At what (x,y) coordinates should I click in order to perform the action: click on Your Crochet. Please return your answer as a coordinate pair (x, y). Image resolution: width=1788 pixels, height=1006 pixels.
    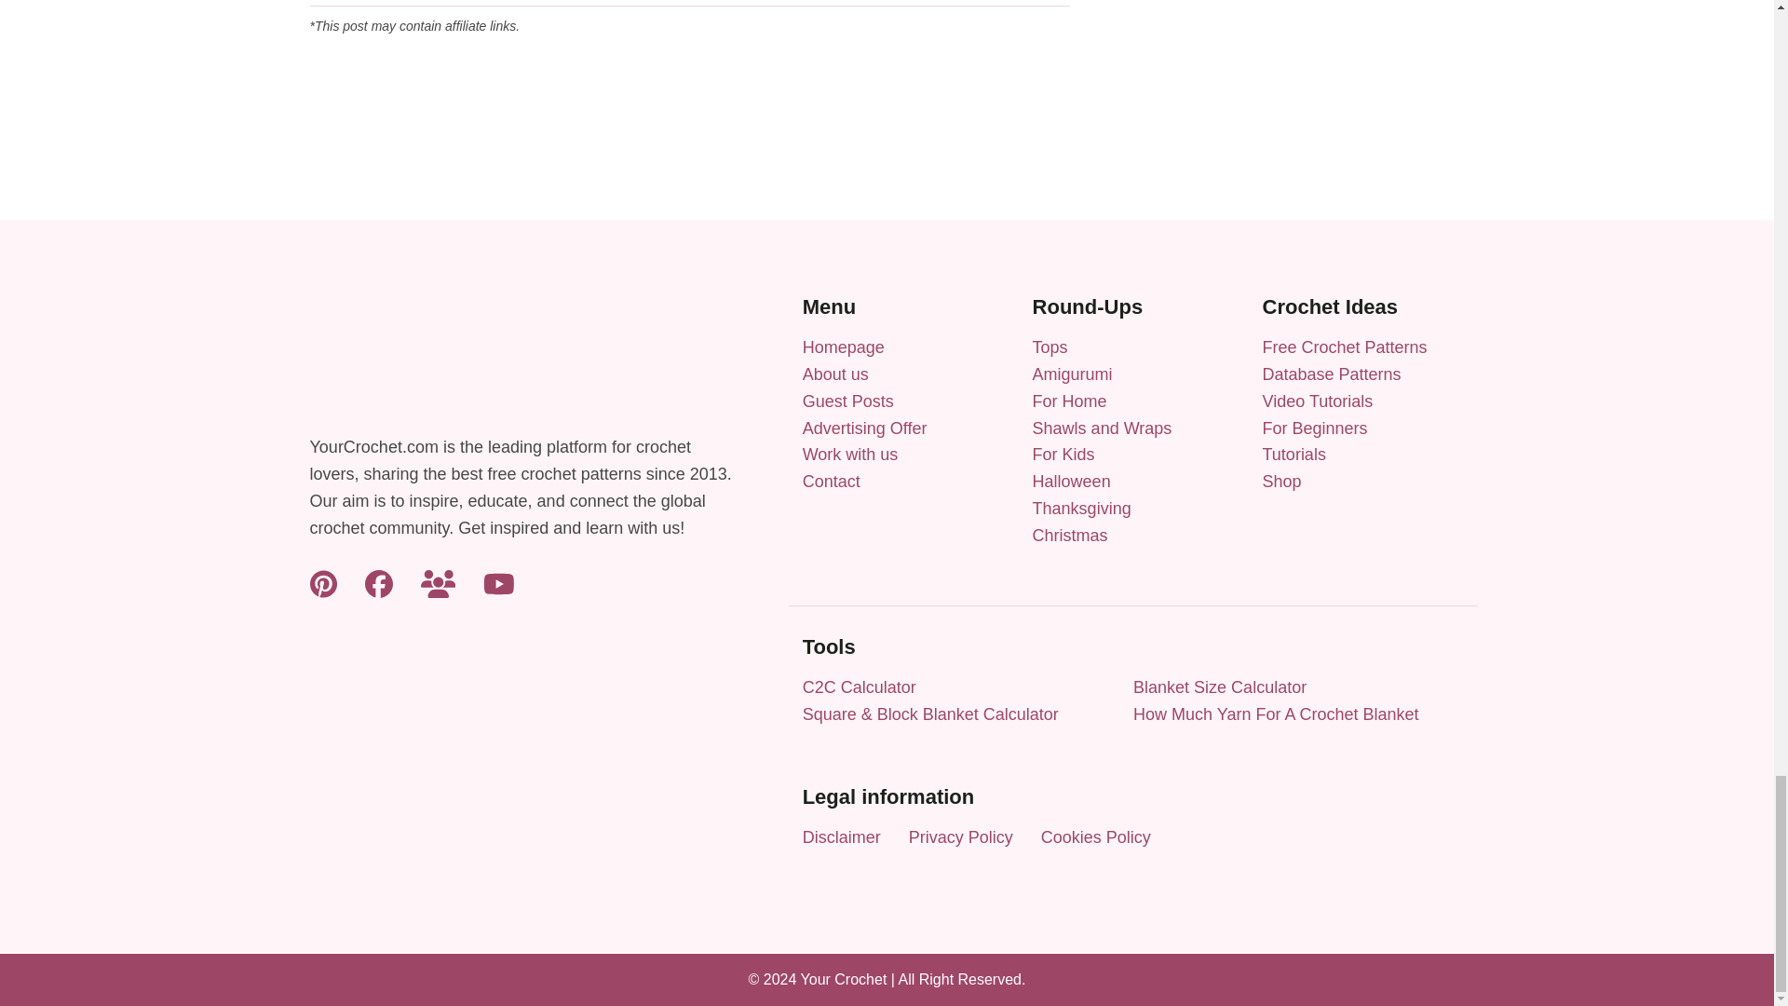
    Looking at the image, I should click on (844, 347).